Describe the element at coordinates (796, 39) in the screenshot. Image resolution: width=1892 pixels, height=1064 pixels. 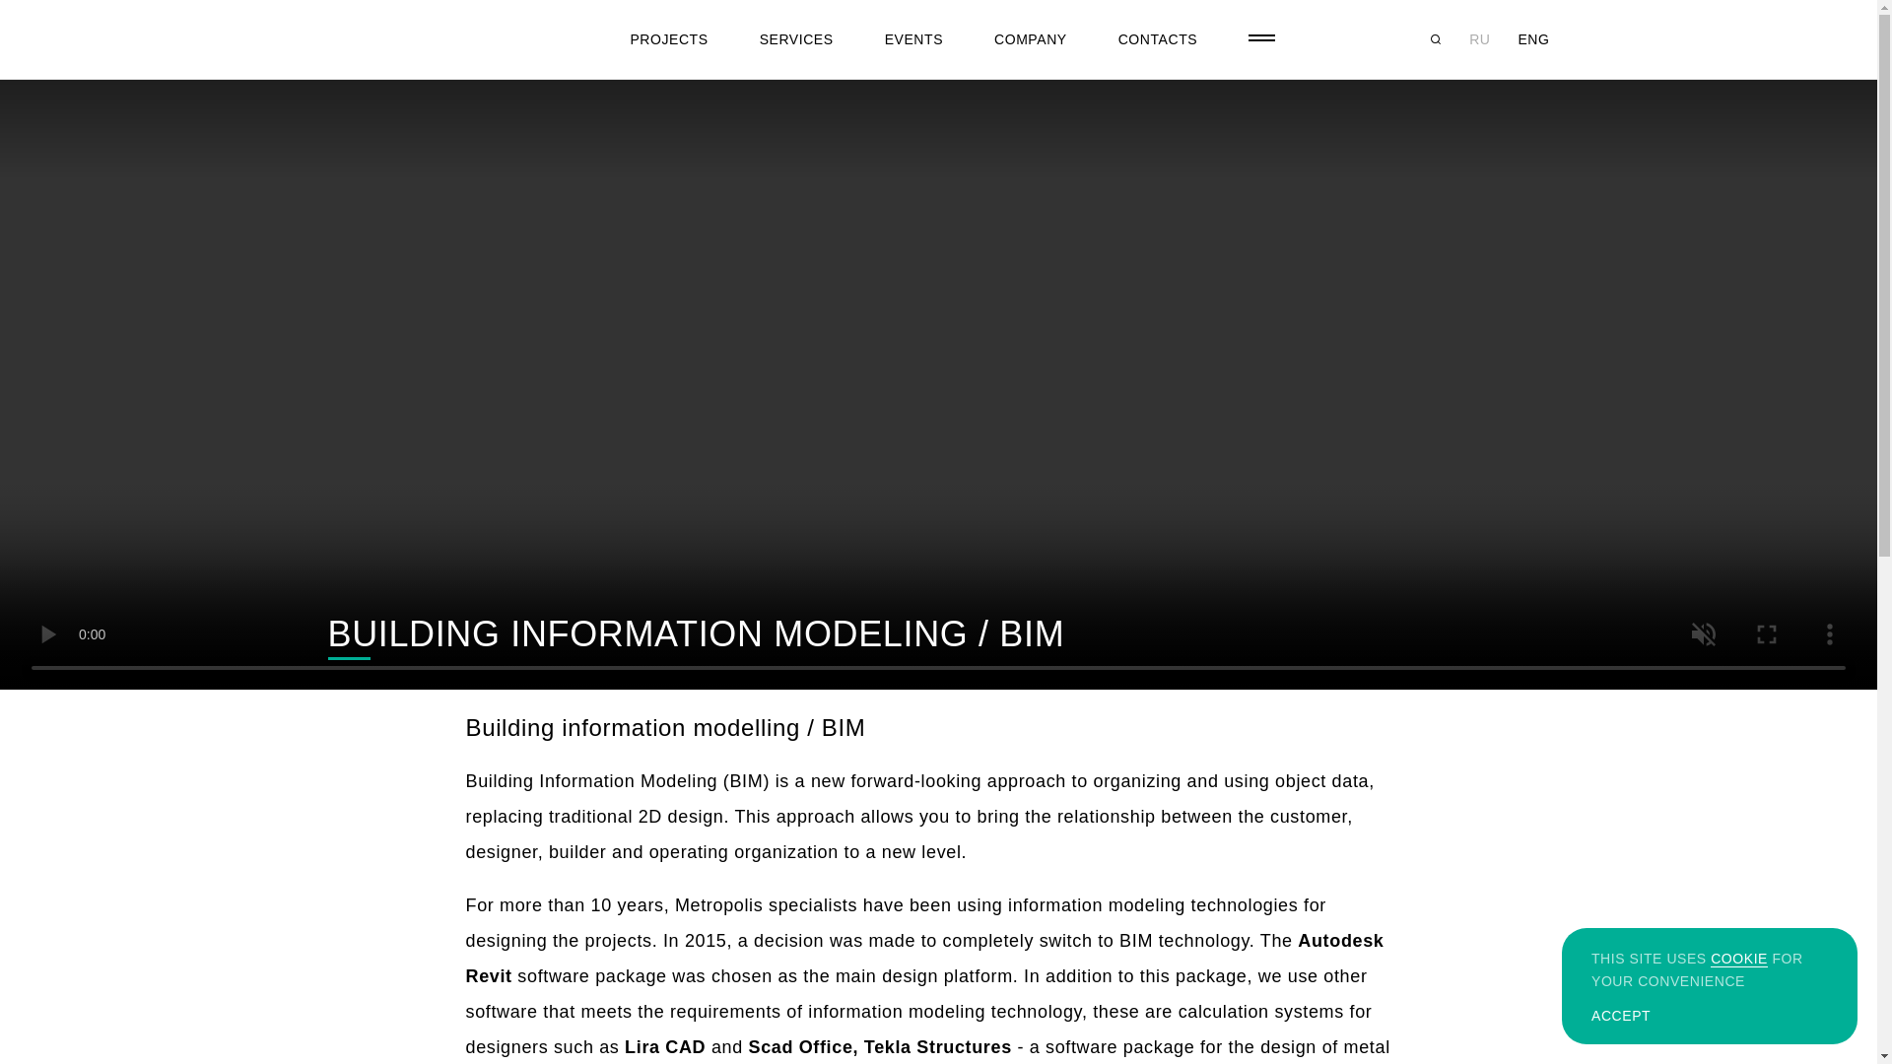
I see `SERVICES` at that location.